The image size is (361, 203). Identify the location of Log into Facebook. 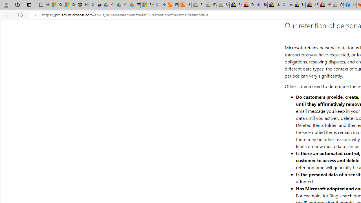
(350, 5).